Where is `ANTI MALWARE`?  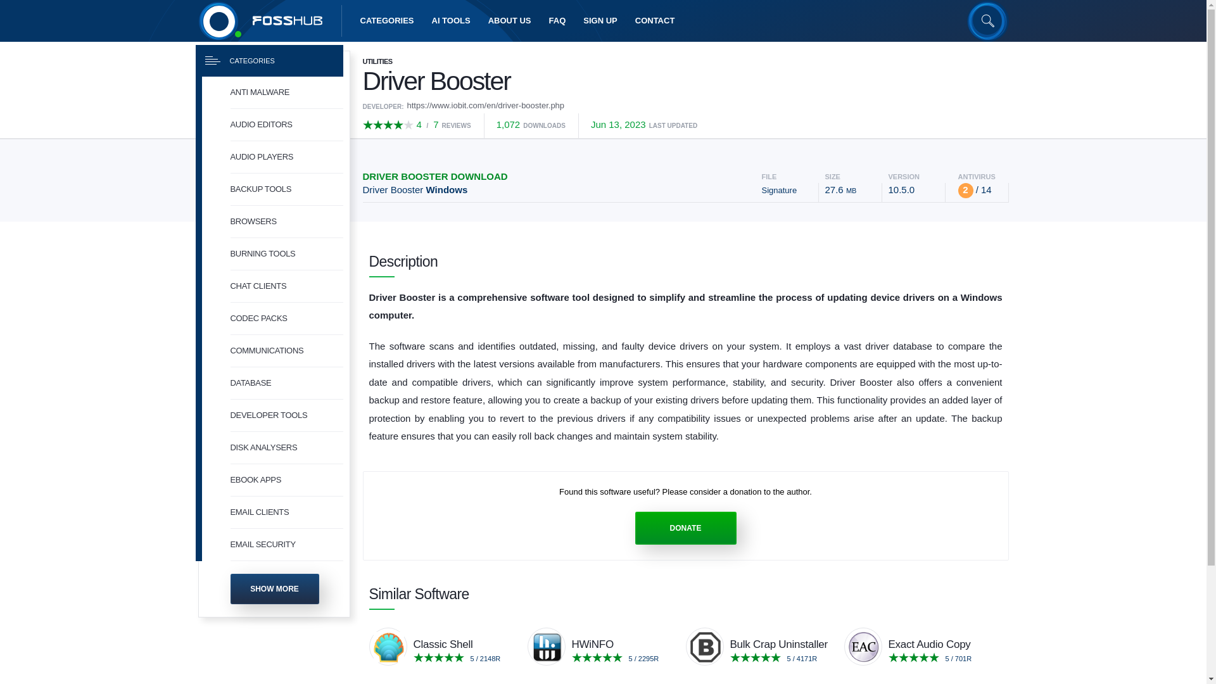
ANTI MALWARE is located at coordinates (286, 92).